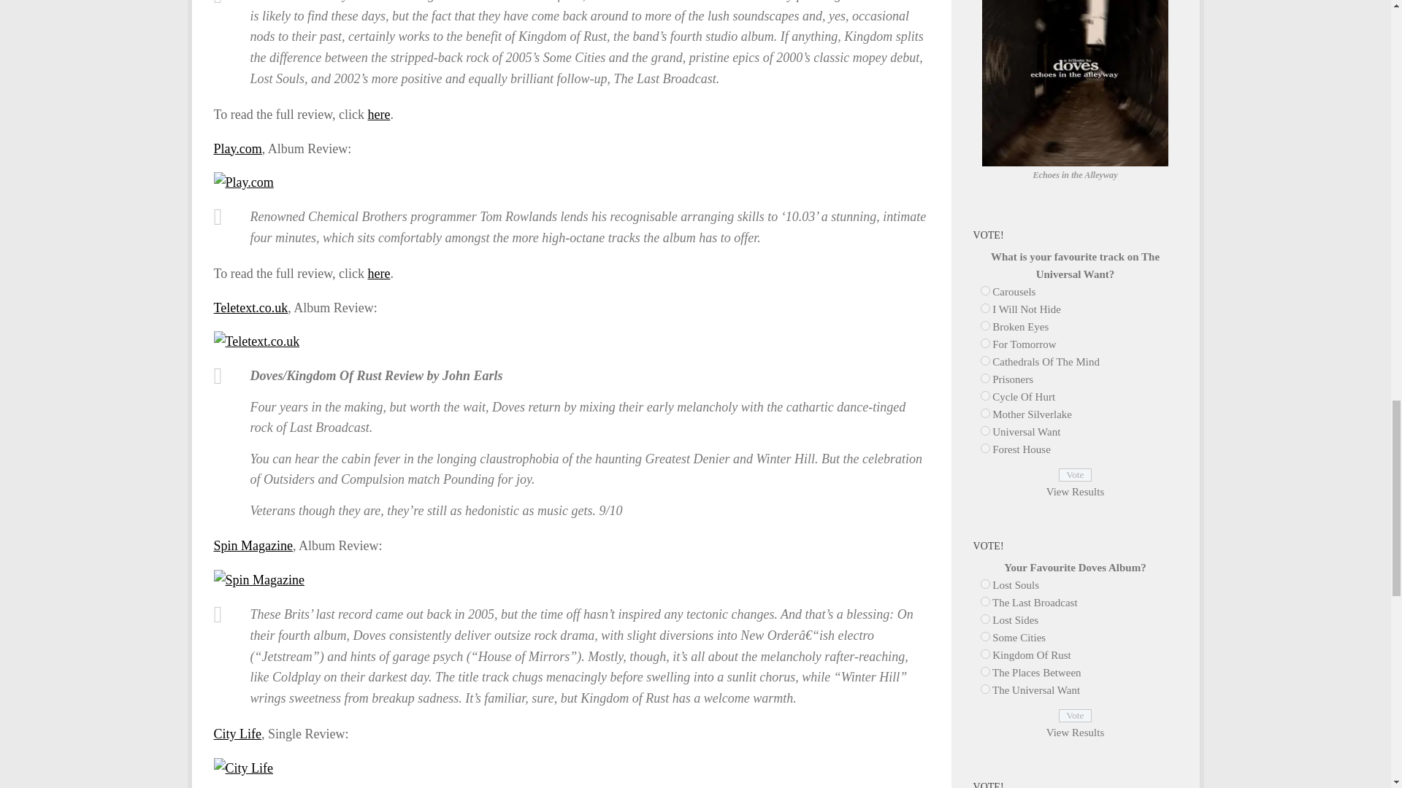 The width and height of the screenshot is (1402, 788). I want to click on 48, so click(984, 360).